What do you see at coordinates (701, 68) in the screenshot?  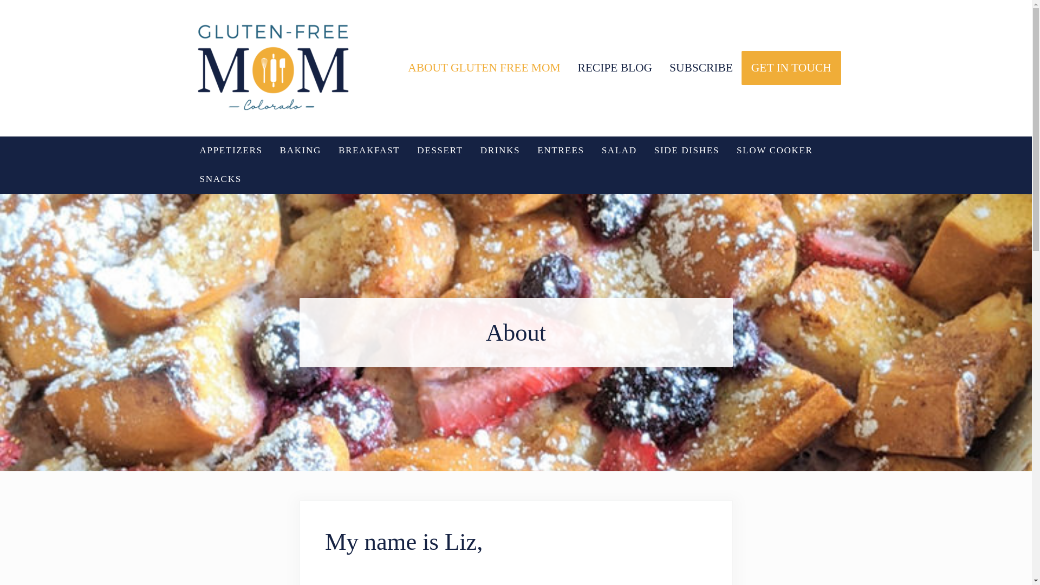 I see `SUBSCRIBE` at bounding box center [701, 68].